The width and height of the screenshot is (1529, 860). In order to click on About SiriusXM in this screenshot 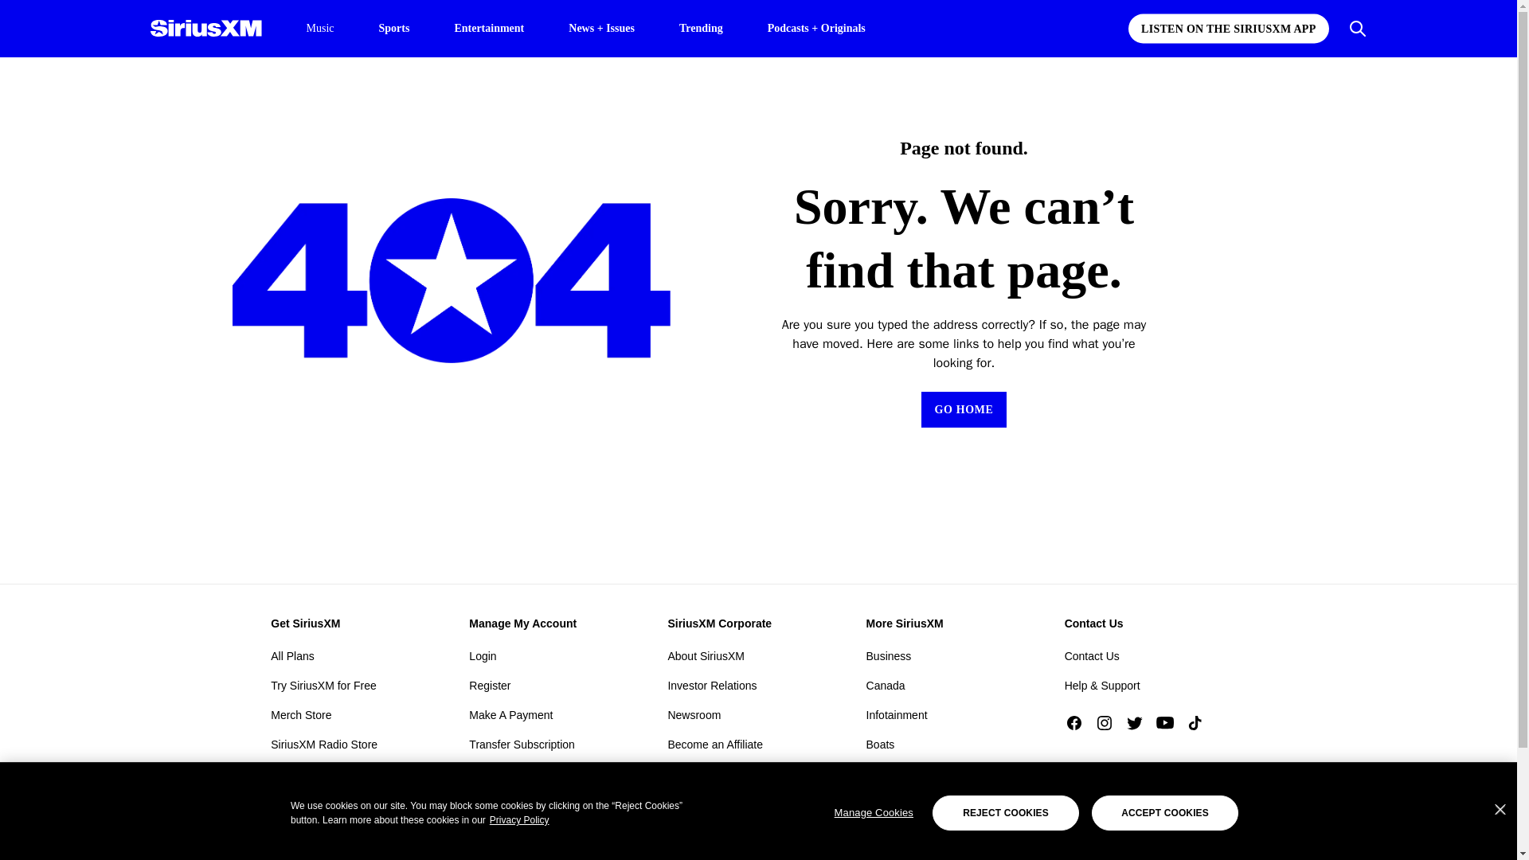, I will do `click(705, 656)`.